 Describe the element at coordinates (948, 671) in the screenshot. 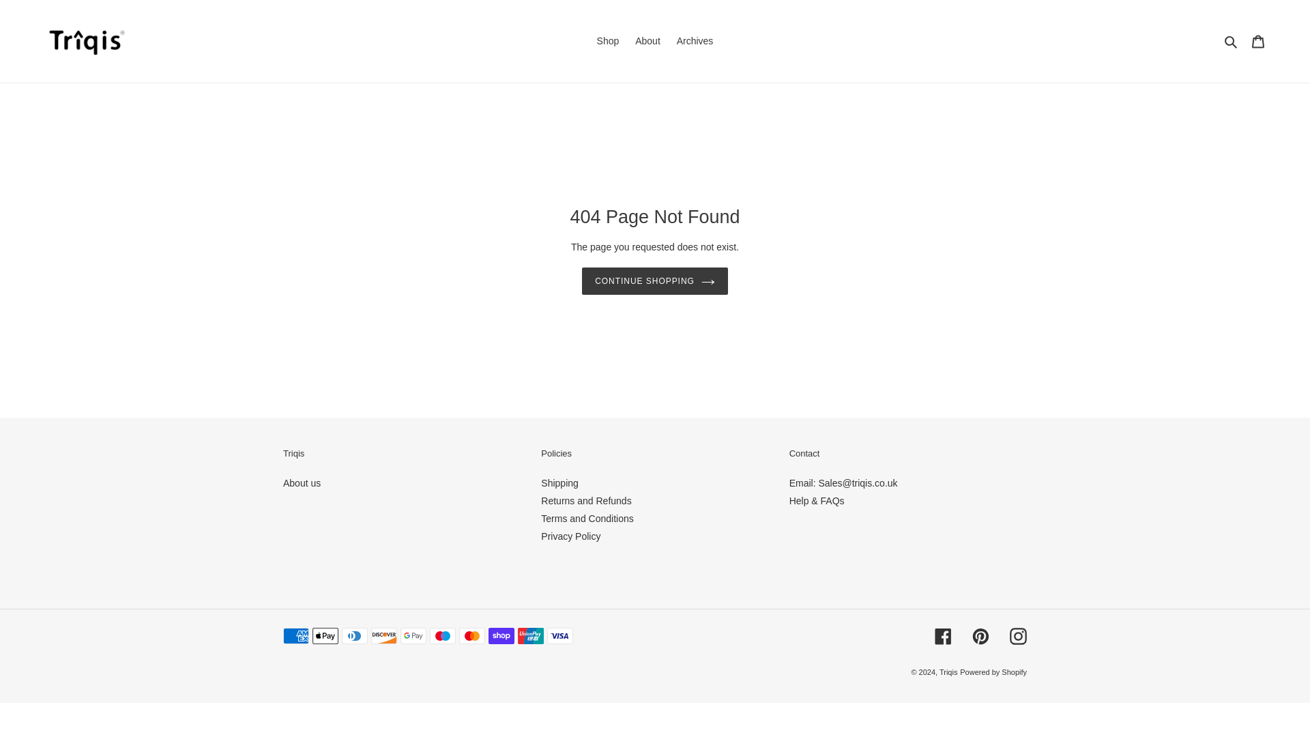

I see `Triqis` at that location.